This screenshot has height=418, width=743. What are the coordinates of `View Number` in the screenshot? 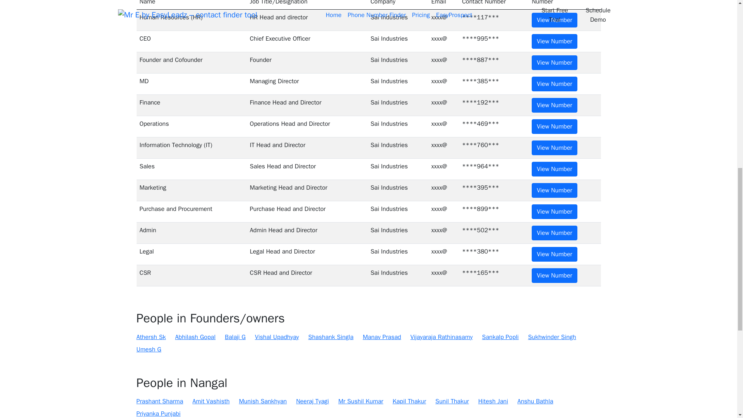 It's located at (554, 84).